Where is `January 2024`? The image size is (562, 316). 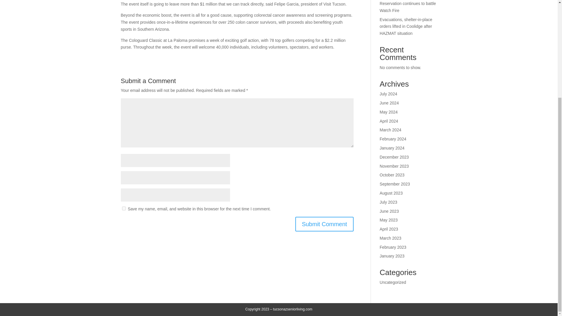 January 2024 is located at coordinates (392, 148).